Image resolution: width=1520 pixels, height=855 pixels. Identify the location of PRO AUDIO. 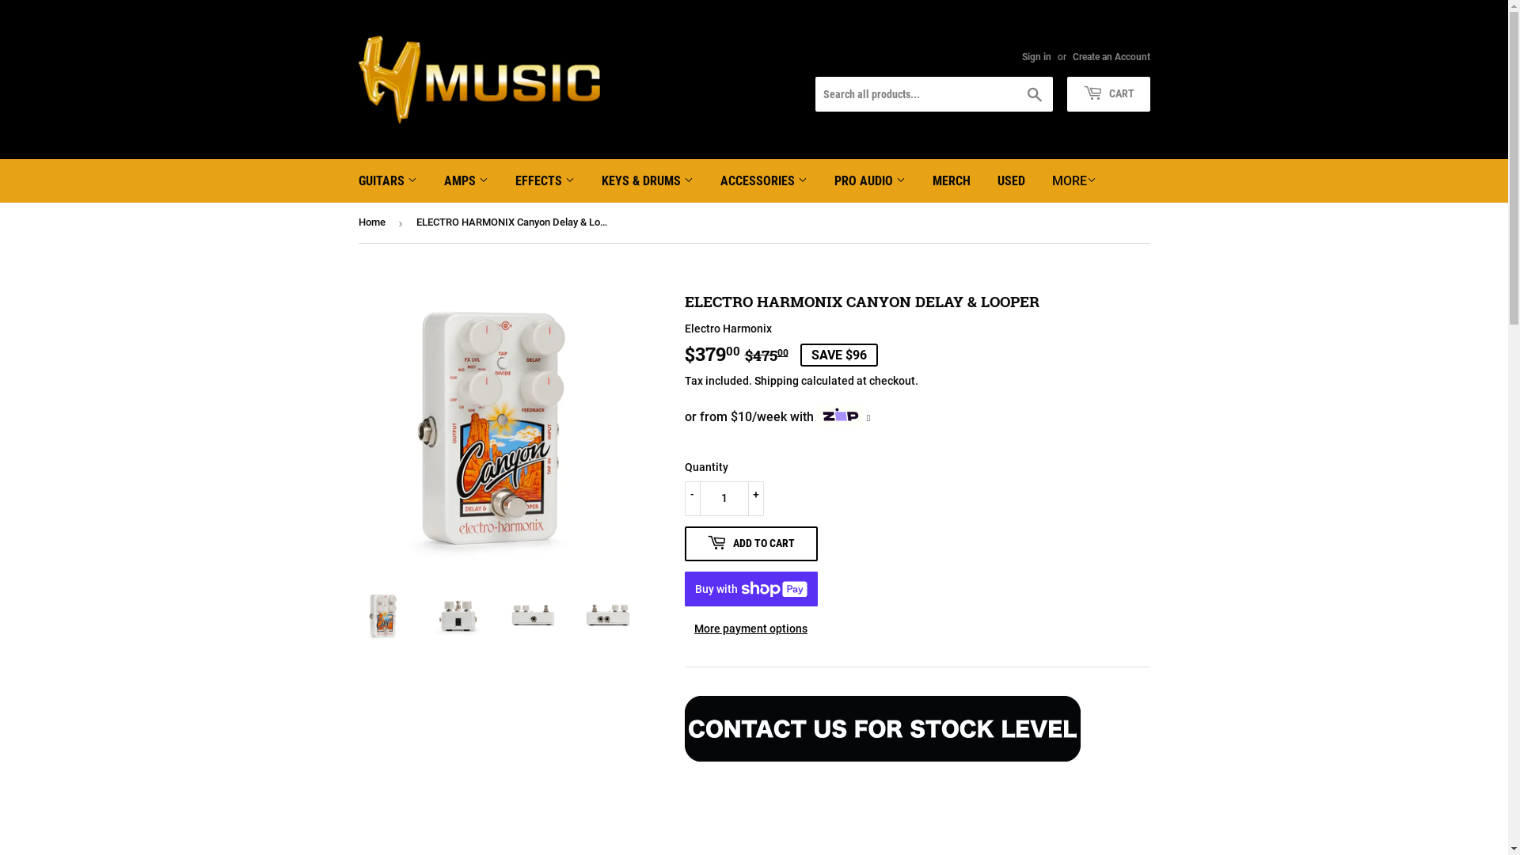
(869, 181).